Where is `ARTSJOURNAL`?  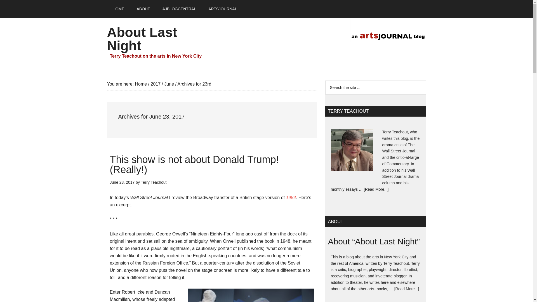
ARTSJOURNAL is located at coordinates (223, 9).